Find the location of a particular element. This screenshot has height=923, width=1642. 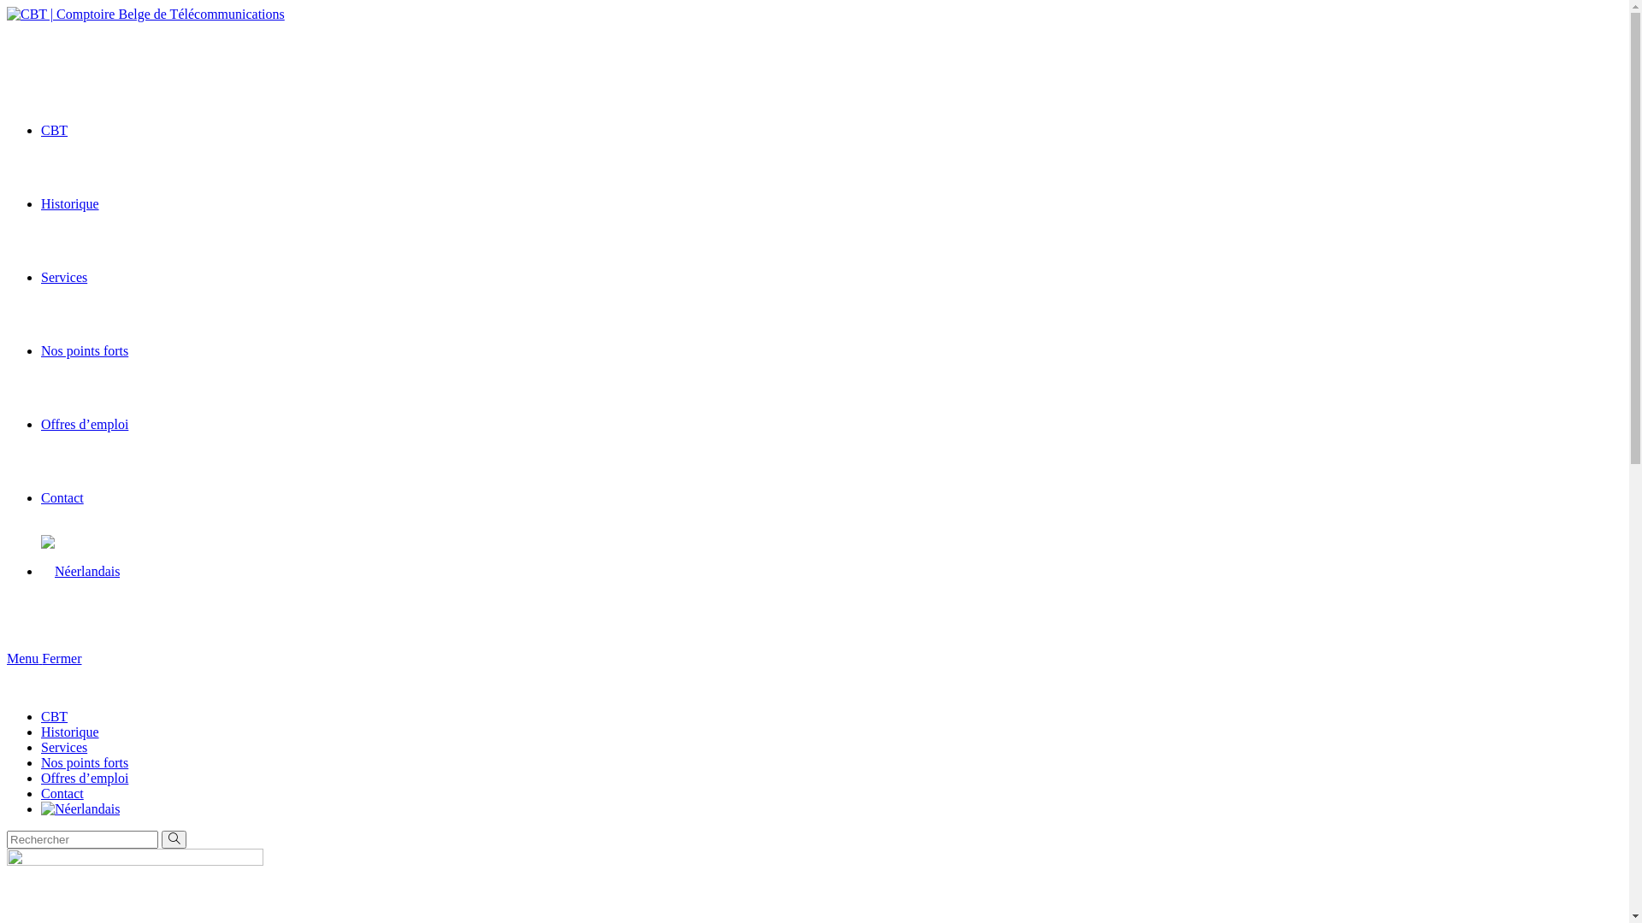

Nos points forts is located at coordinates (85, 762).